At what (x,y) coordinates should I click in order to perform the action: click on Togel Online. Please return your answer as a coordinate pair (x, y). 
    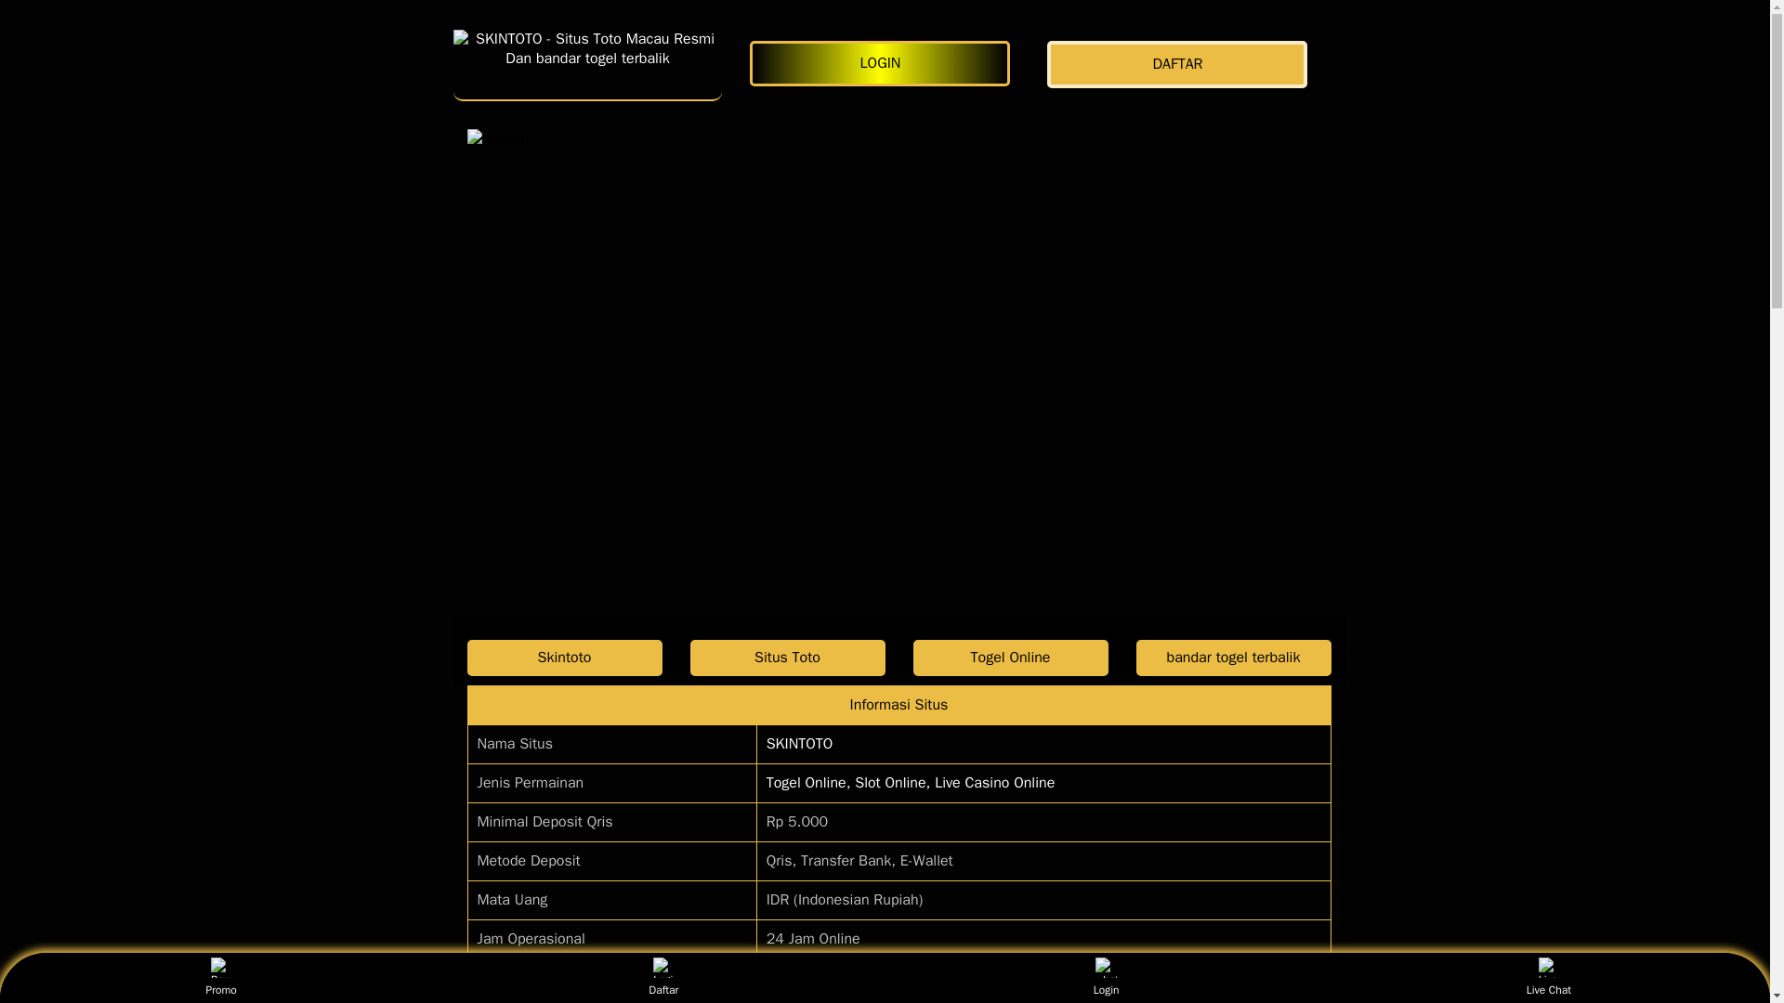
    Looking at the image, I should click on (1009, 658).